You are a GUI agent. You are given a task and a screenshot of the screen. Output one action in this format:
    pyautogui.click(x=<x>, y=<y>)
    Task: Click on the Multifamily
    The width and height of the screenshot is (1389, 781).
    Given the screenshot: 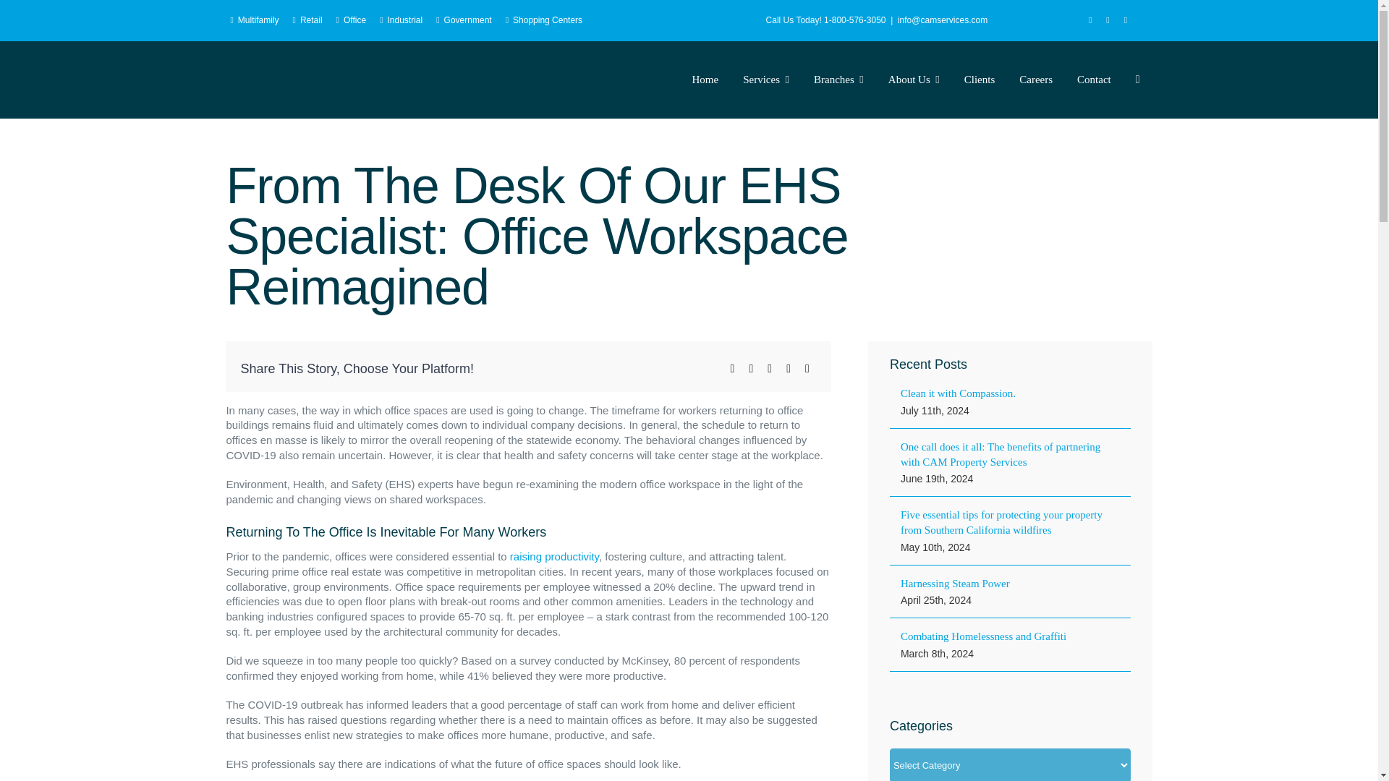 What is the action you would take?
    pyautogui.click(x=256, y=20)
    